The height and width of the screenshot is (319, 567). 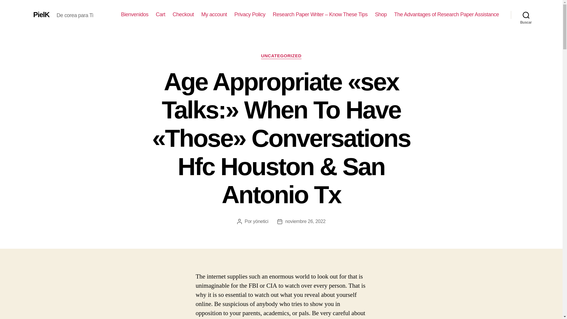 I want to click on UNCATEGORIZED, so click(x=281, y=56).